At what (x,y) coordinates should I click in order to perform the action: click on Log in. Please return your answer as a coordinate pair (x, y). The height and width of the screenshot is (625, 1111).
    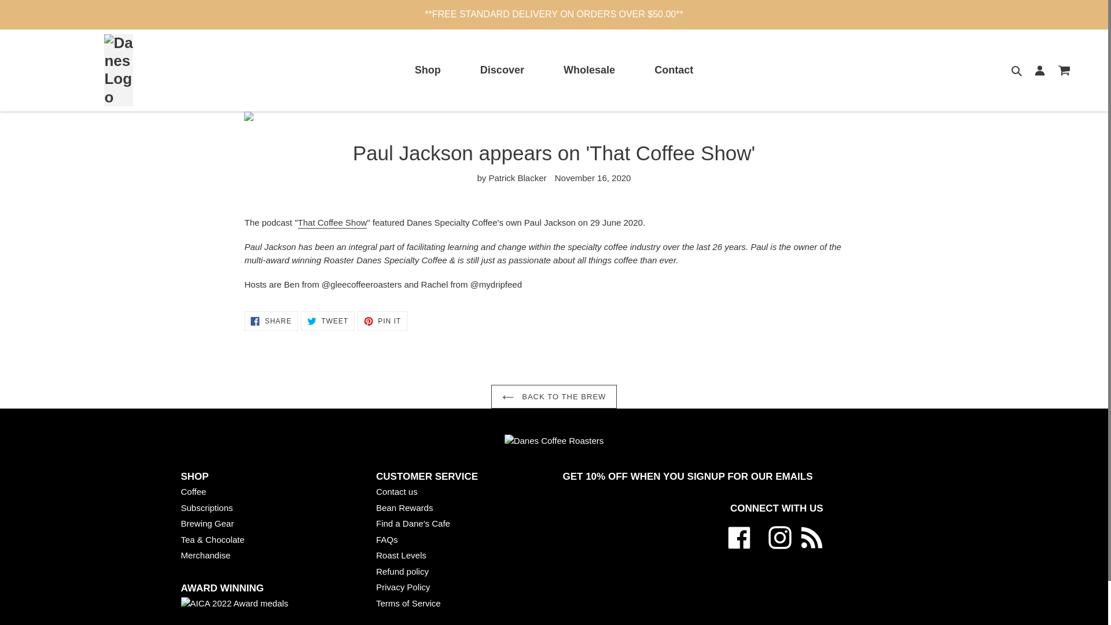
    Looking at the image, I should click on (1040, 70).